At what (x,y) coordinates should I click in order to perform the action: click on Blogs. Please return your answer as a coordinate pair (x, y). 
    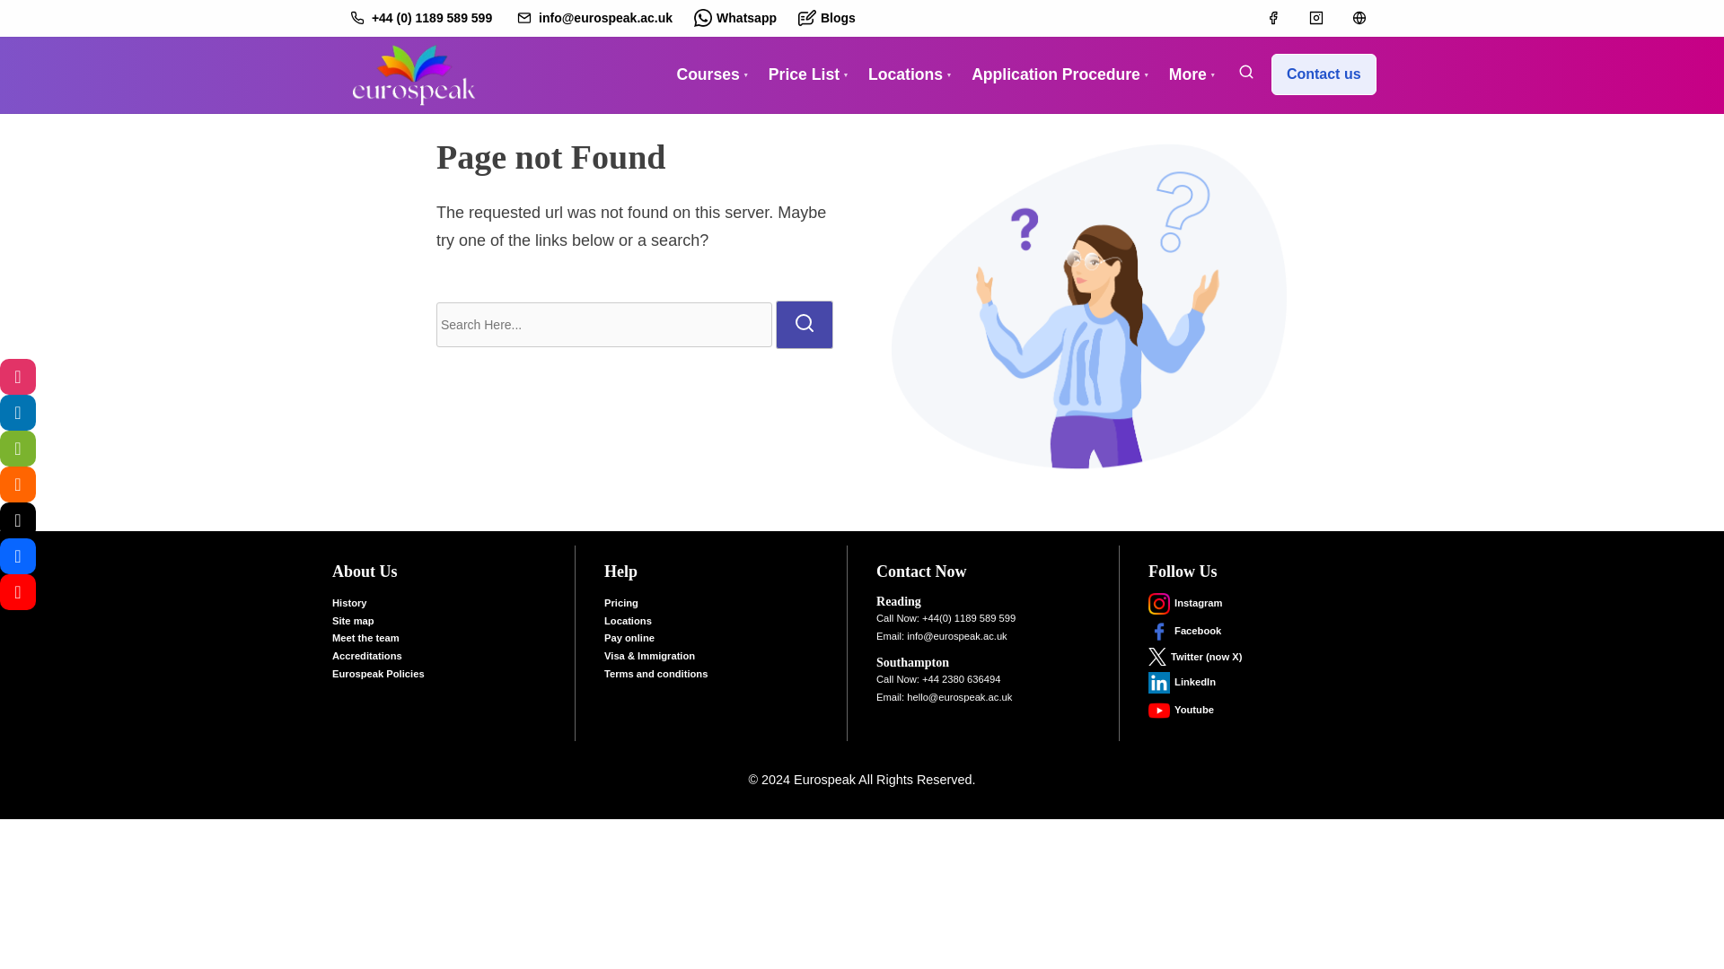
    Looking at the image, I should click on (827, 18).